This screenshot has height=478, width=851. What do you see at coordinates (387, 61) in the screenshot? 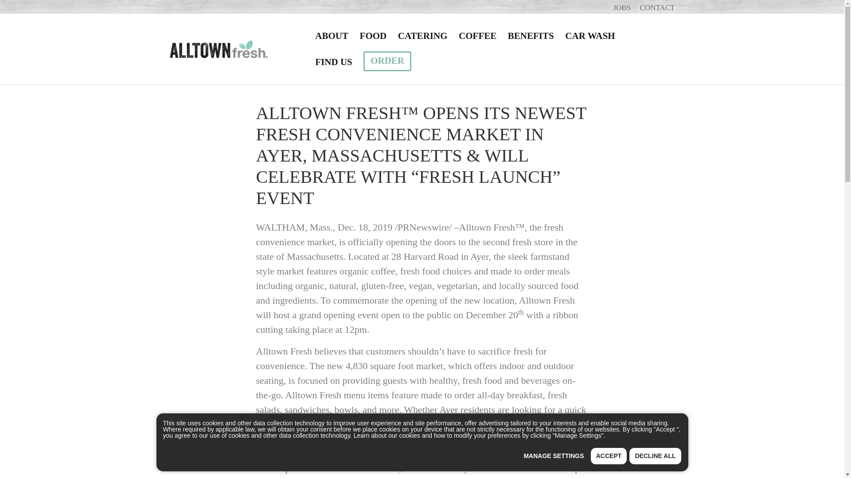
I see `ORDER` at bounding box center [387, 61].